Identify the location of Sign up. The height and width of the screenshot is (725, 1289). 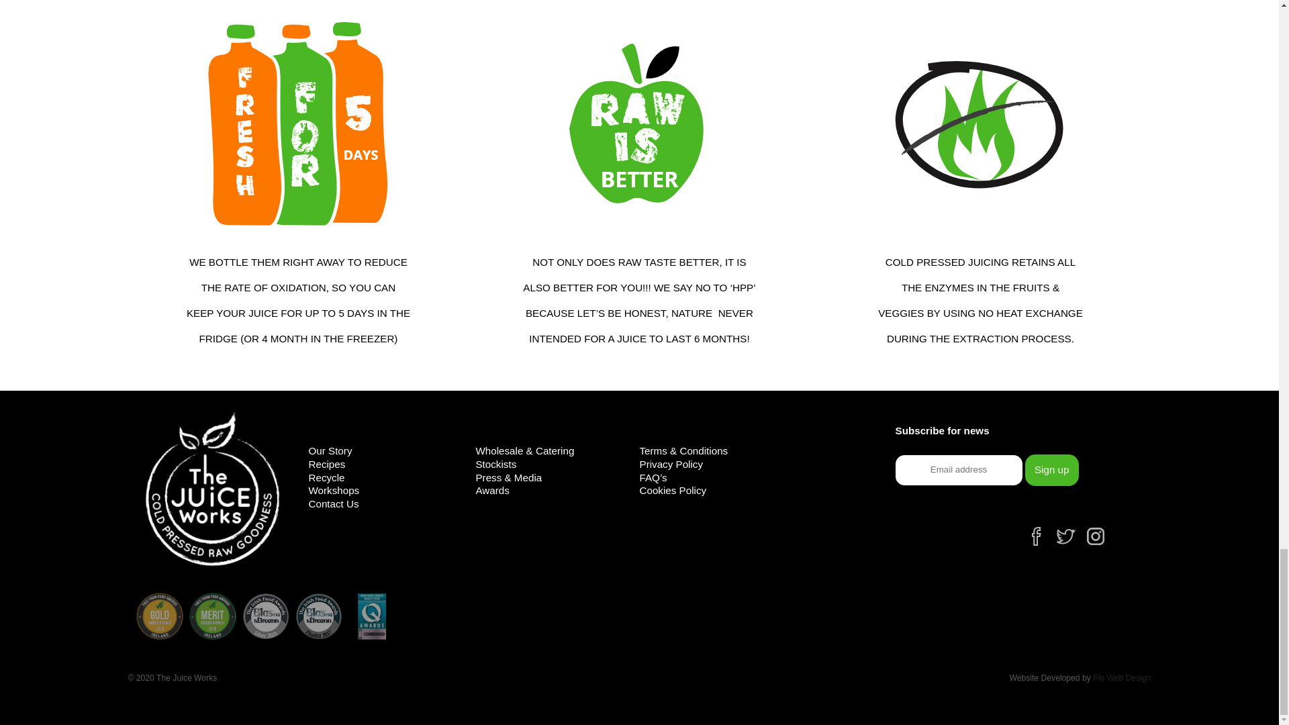
(1051, 470).